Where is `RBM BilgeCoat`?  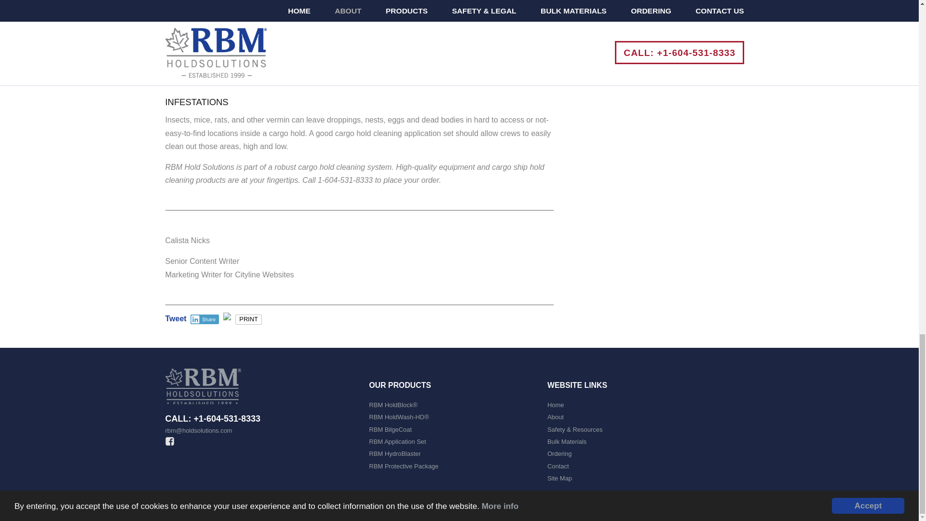 RBM BilgeCoat is located at coordinates (390, 429).